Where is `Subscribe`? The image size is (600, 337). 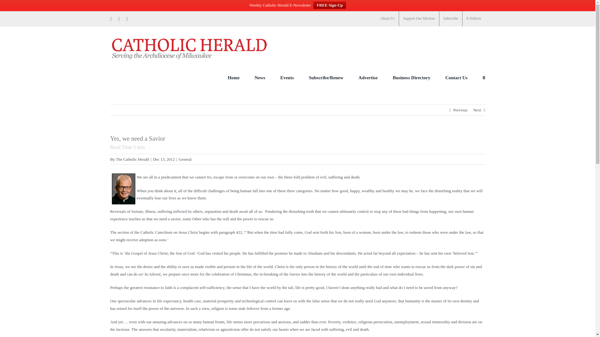 Subscribe is located at coordinates (451, 19).